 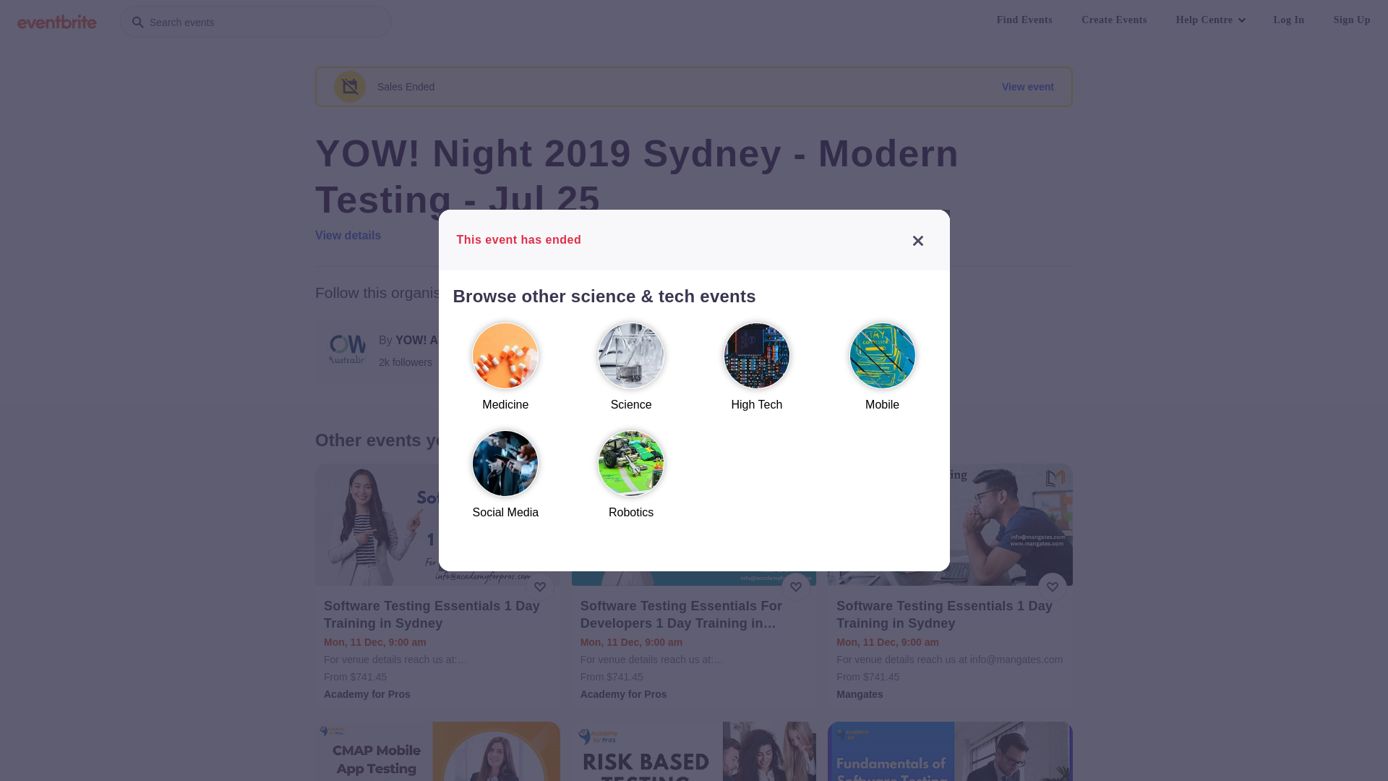 What do you see at coordinates (687, 351) in the screenshot?
I see `Follow` at bounding box center [687, 351].